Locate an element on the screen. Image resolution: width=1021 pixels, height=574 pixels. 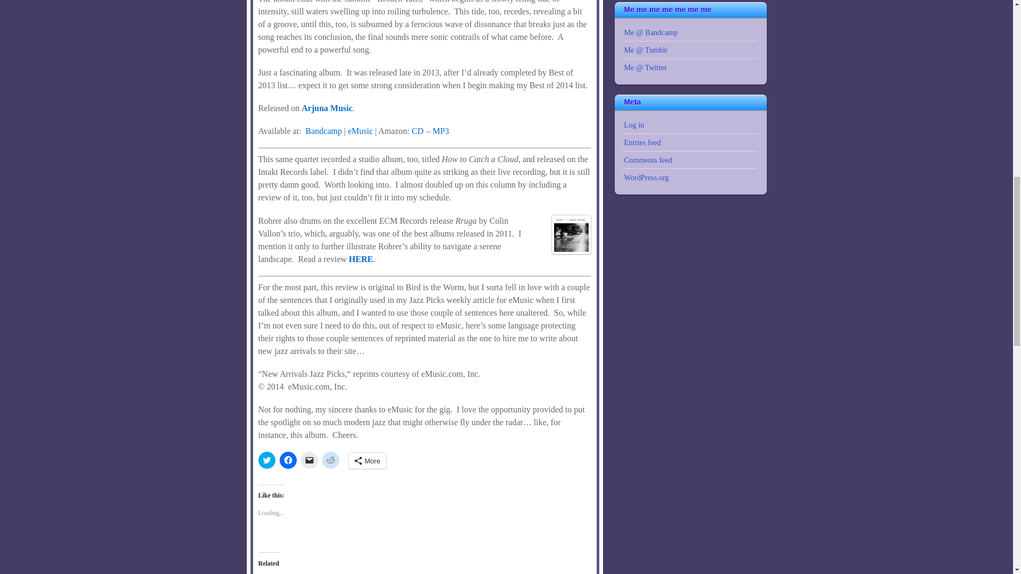
link to review on bird is the worm is located at coordinates (361, 258).